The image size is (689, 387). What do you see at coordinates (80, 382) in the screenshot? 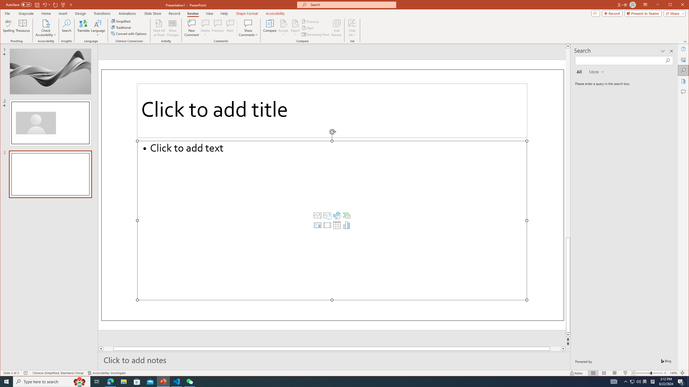
I see `Search highlights icon opens search home window` at bounding box center [80, 382].